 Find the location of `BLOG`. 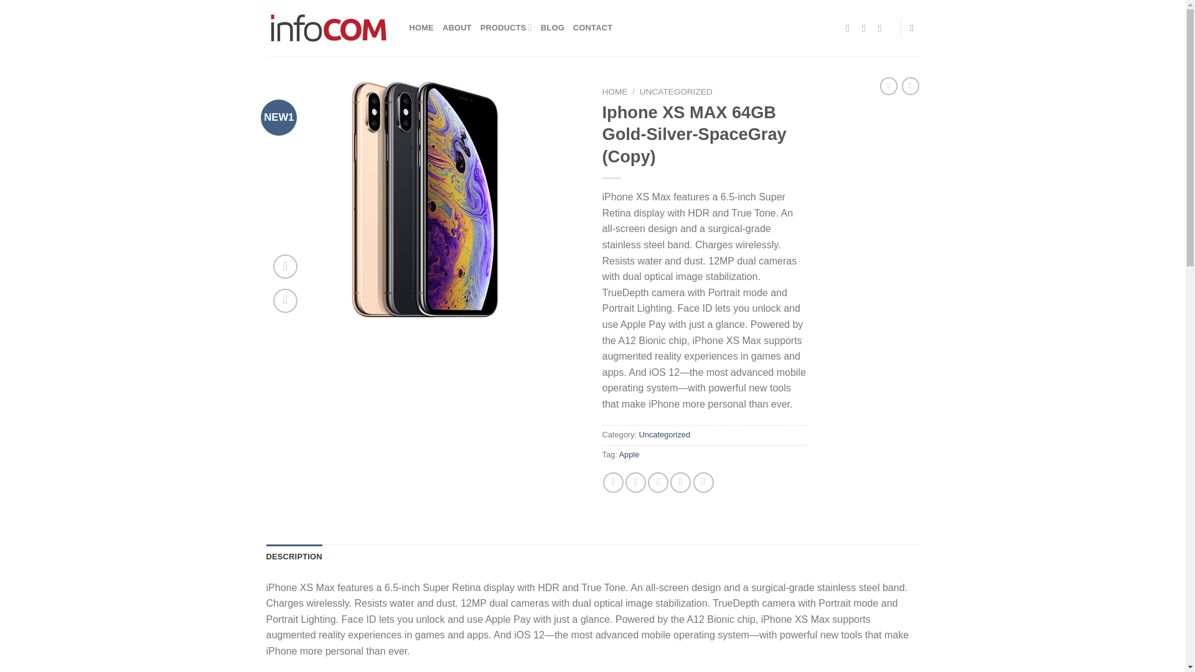

BLOG is located at coordinates (553, 27).